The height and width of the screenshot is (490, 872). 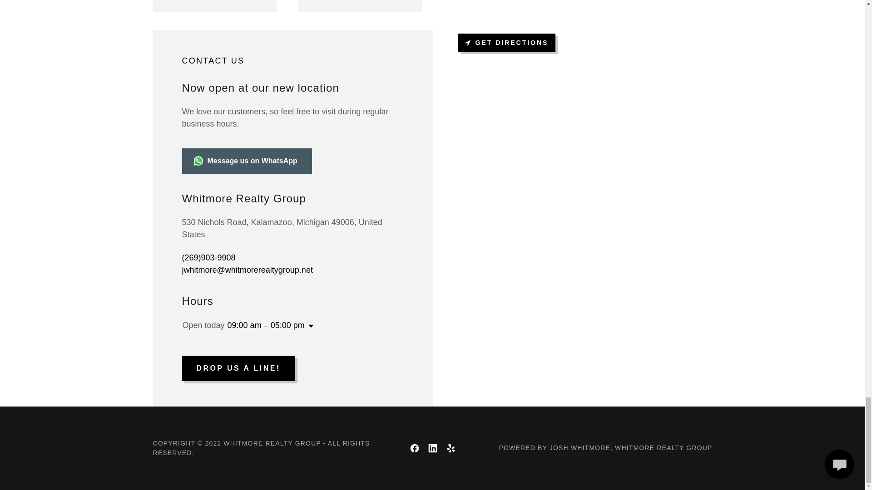 What do you see at coordinates (238, 368) in the screenshot?
I see `DROP US A LINE!` at bounding box center [238, 368].